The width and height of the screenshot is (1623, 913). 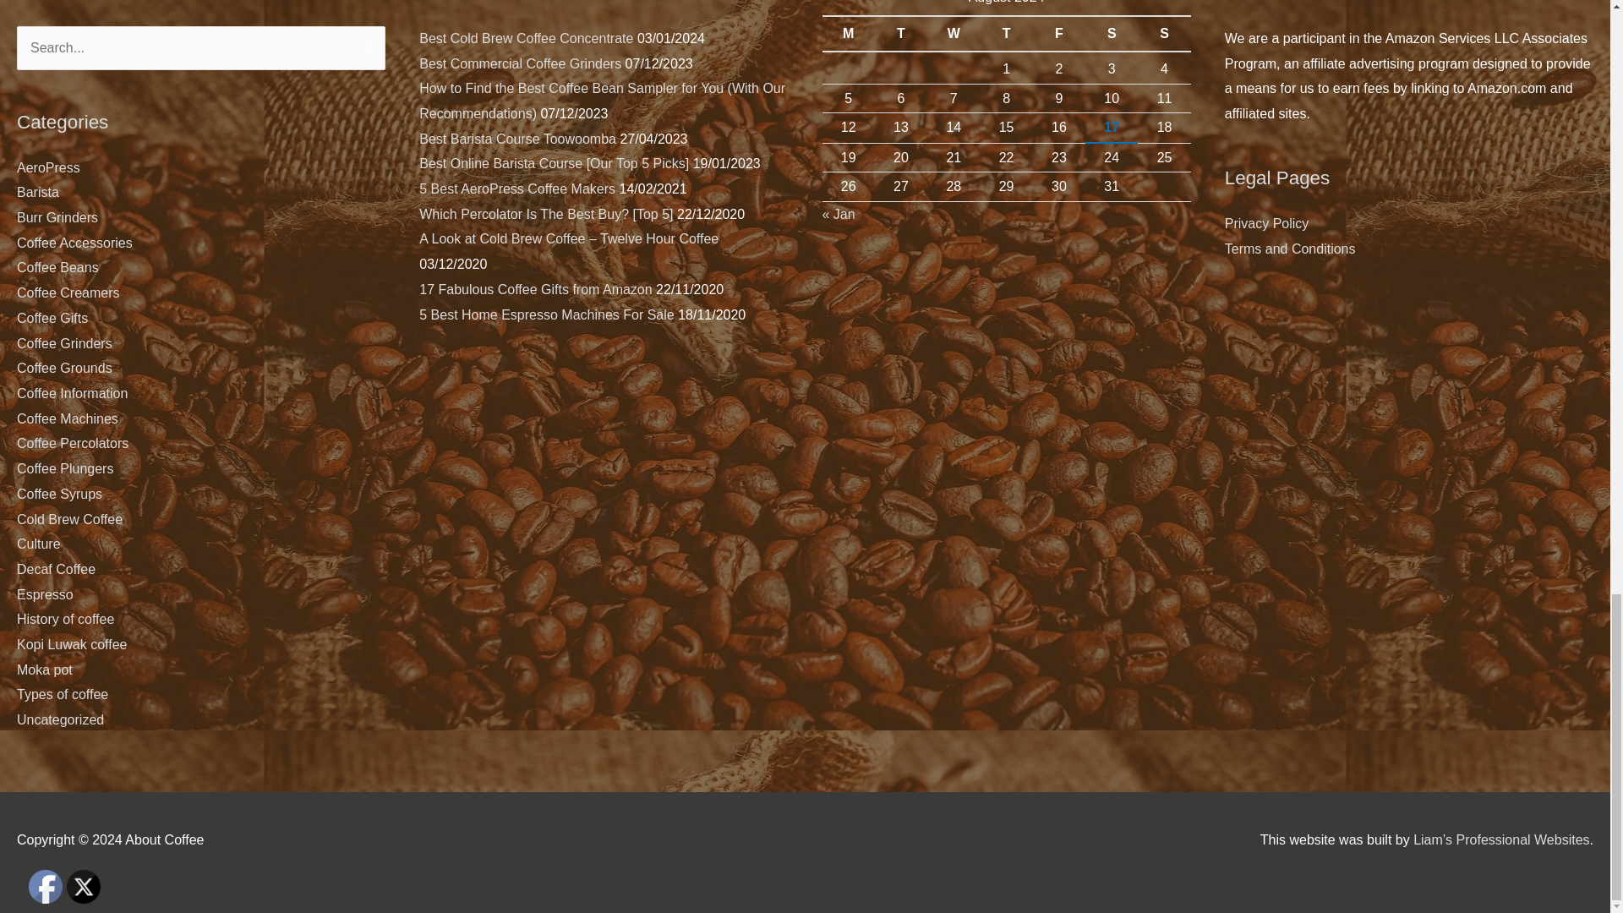 I want to click on Twitter, so click(x=83, y=887).